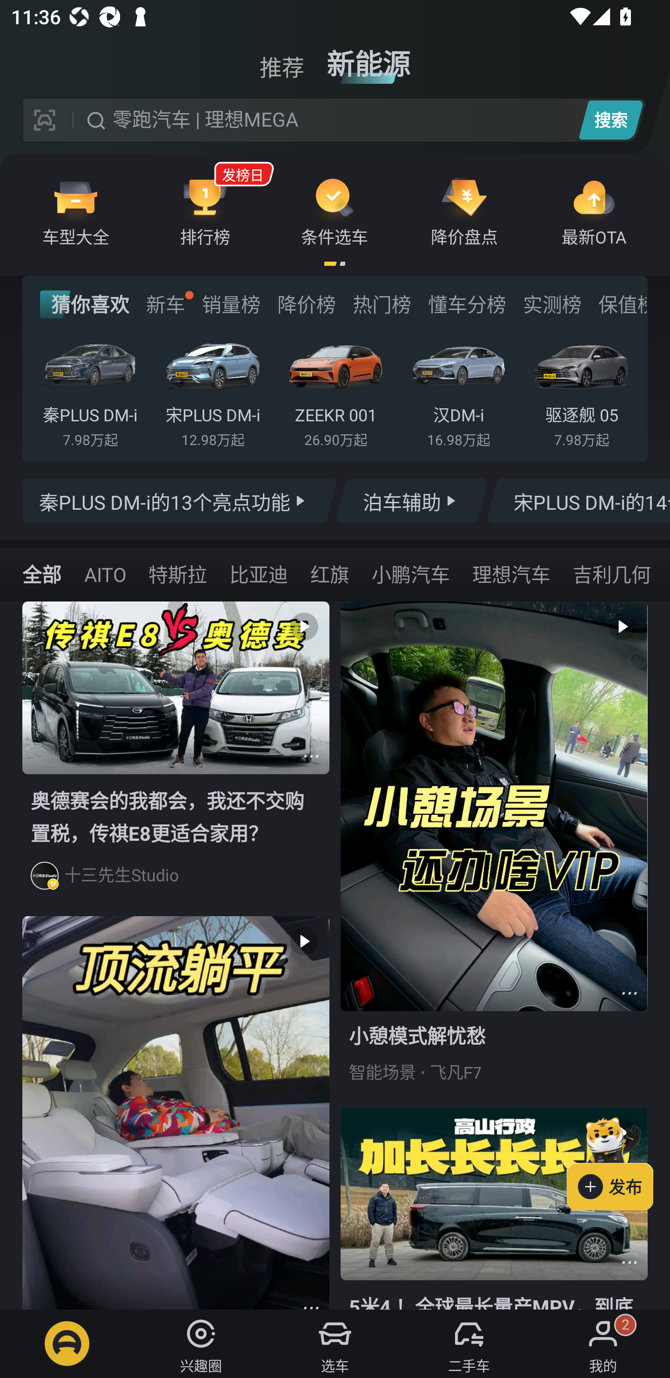  I want to click on 热门榜, so click(382, 304).